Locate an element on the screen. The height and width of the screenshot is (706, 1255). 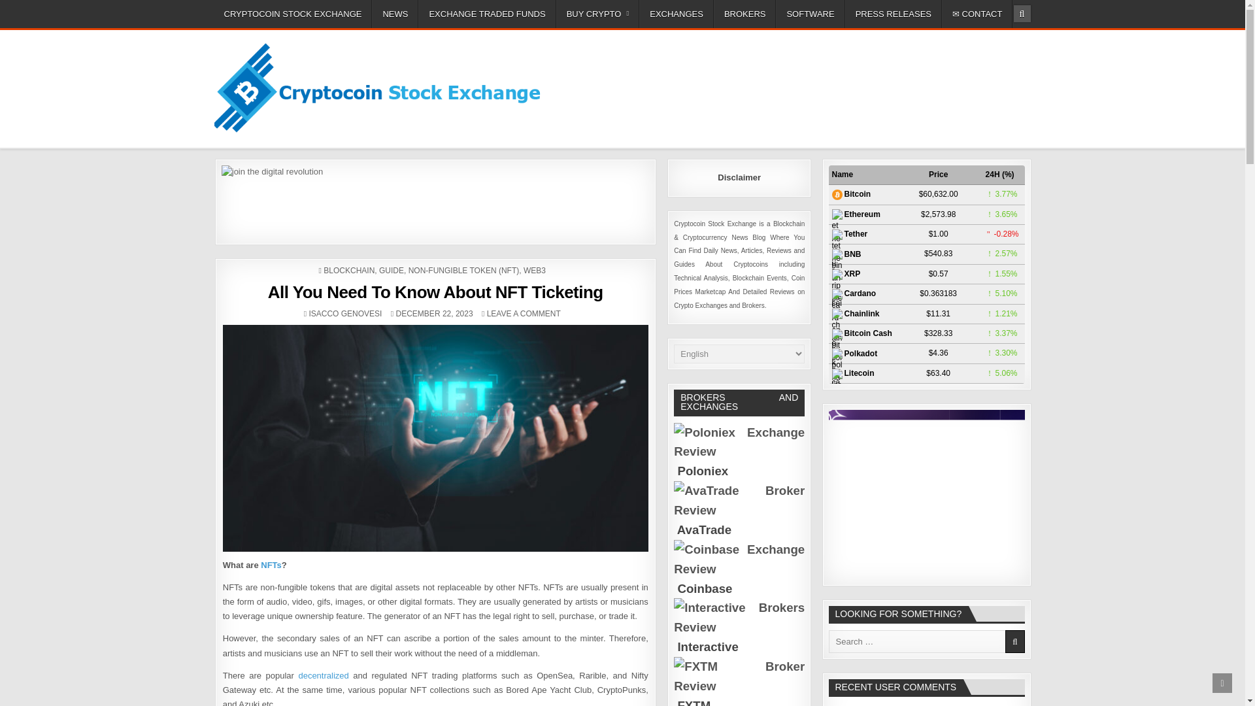
join the digital revolution is located at coordinates (435, 199).